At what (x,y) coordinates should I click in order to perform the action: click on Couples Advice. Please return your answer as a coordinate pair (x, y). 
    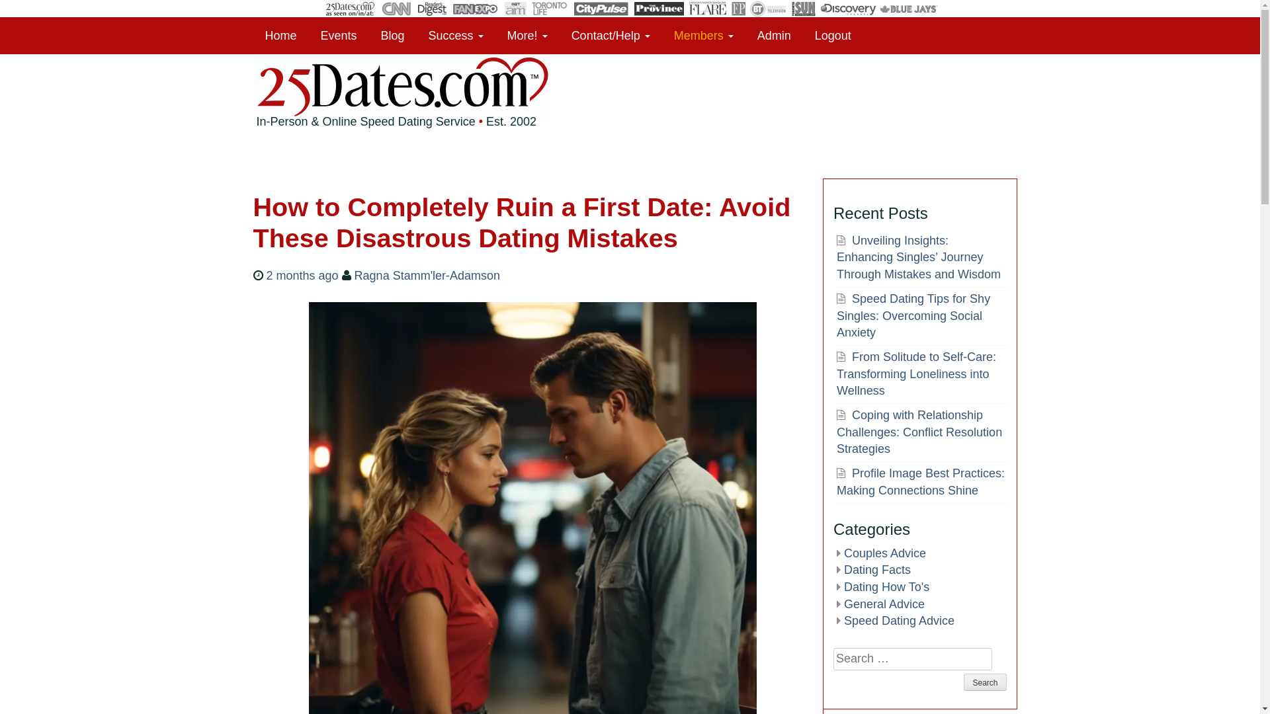
    Looking at the image, I should click on (885, 553).